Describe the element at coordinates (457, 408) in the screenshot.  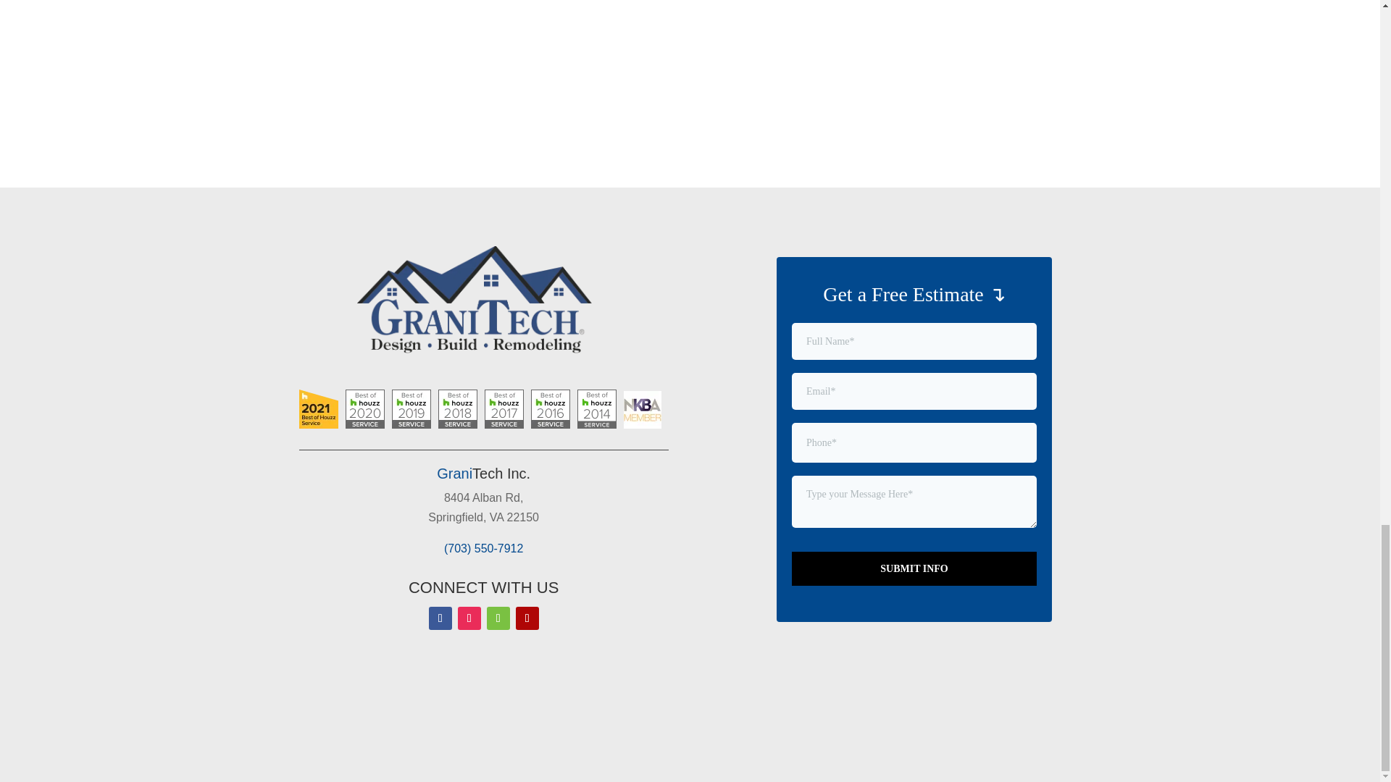
I see `2018` at that location.